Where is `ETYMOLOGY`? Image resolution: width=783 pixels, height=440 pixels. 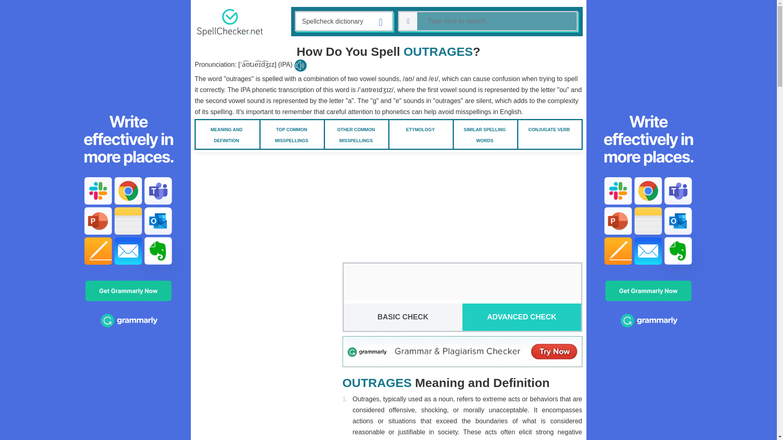
ETYMOLOGY is located at coordinates (420, 129).